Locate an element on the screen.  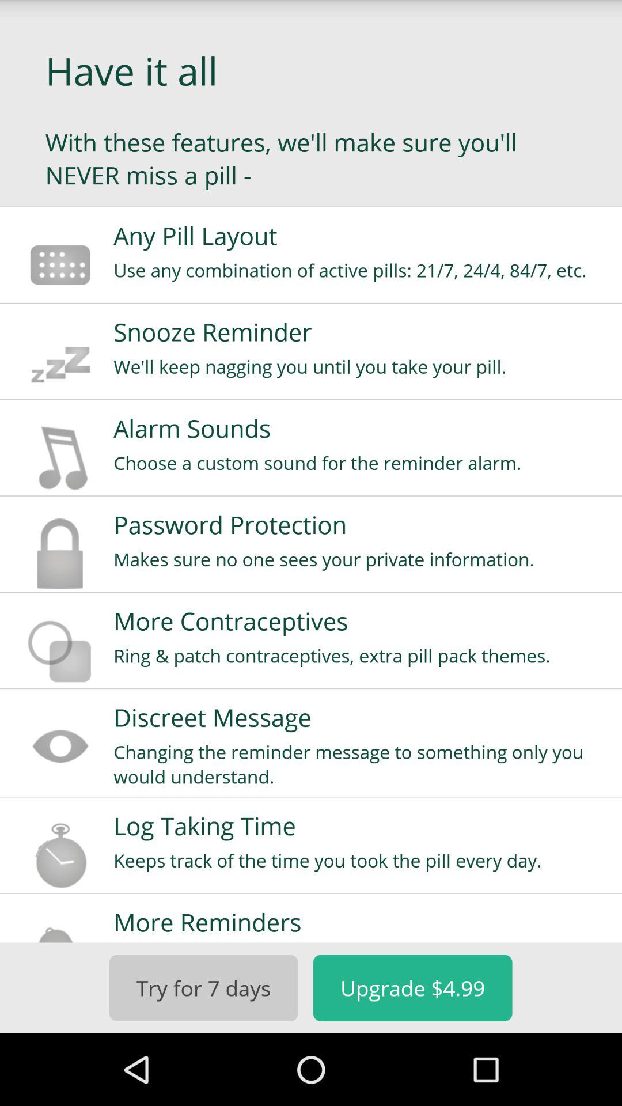
tap alarm sounds icon is located at coordinates (360, 428).